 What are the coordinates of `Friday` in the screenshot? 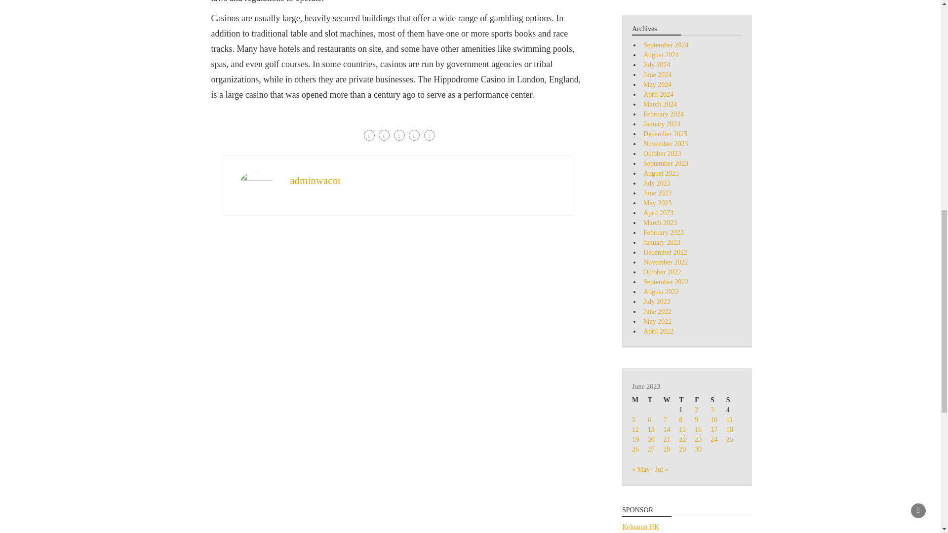 It's located at (702, 400).